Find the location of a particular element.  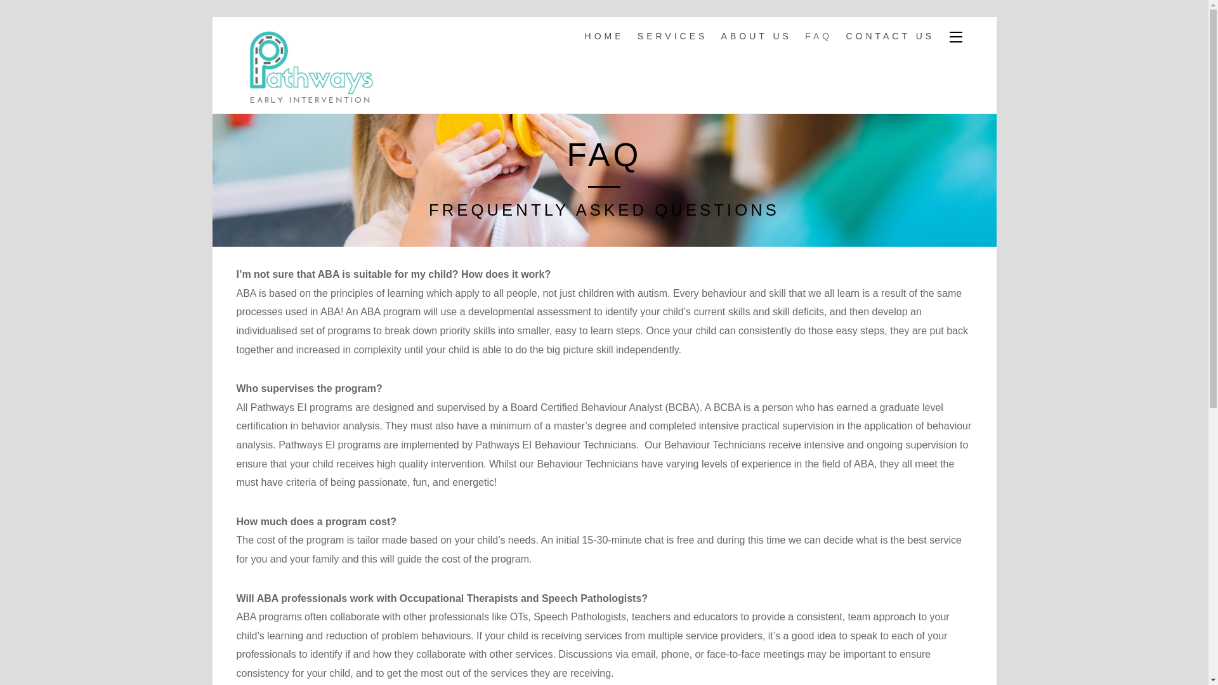

Pathways Early Intervention is located at coordinates (309, 67).